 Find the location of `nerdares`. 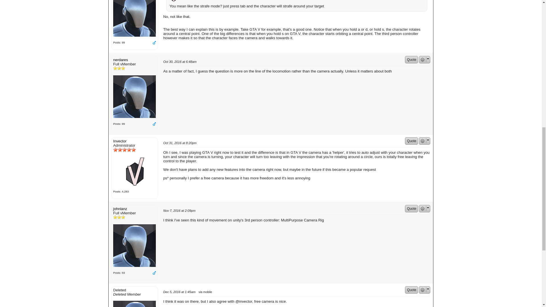

nerdares is located at coordinates (134, 18).